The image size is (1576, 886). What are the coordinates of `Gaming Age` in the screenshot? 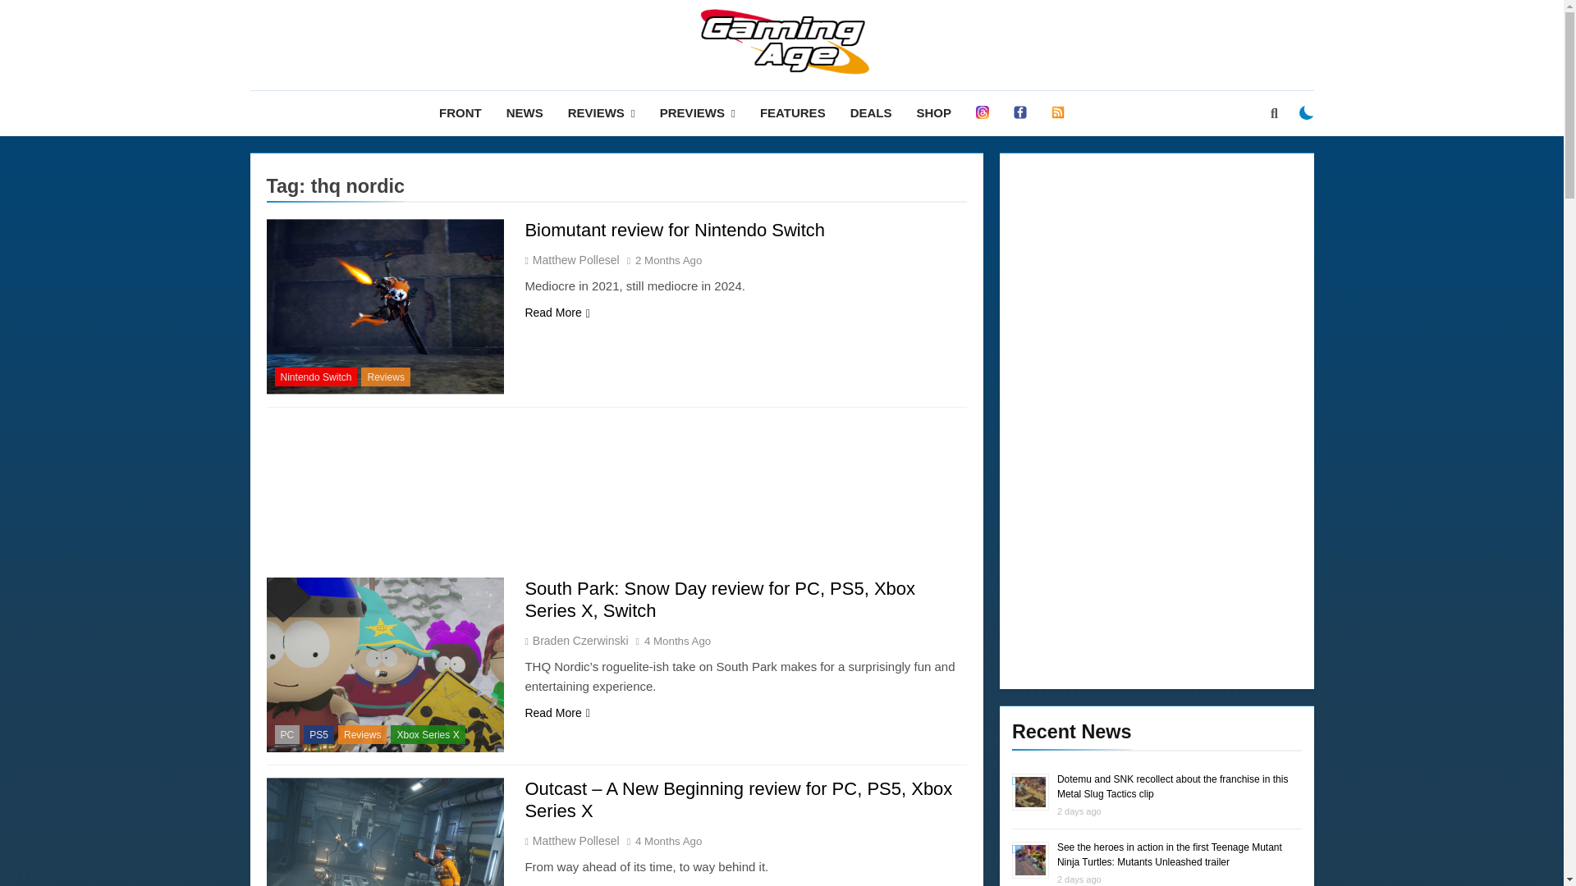 It's located at (618, 100).